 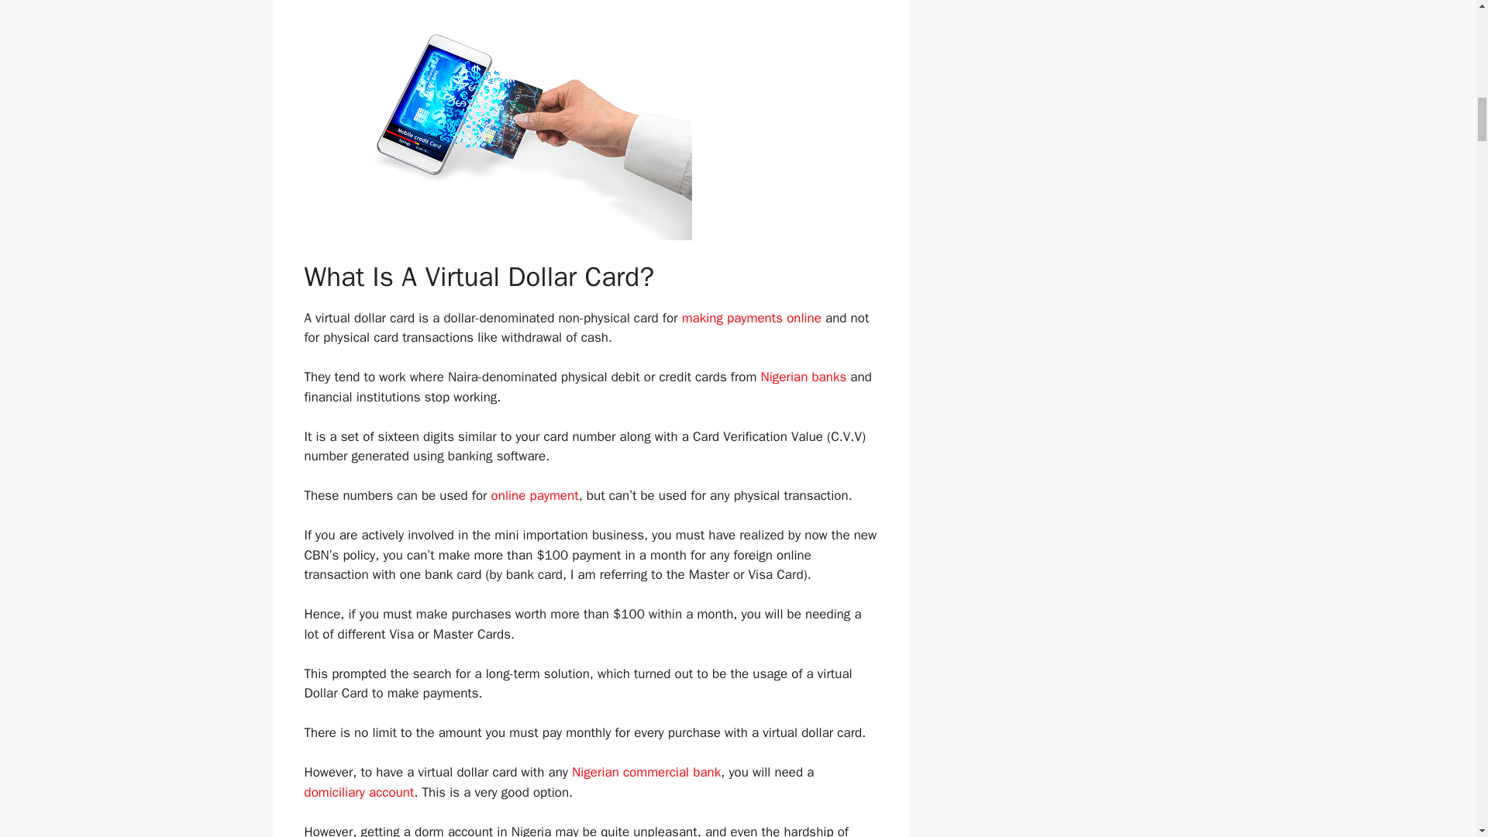 What do you see at coordinates (803, 377) in the screenshot?
I see `Nigerian banks` at bounding box center [803, 377].